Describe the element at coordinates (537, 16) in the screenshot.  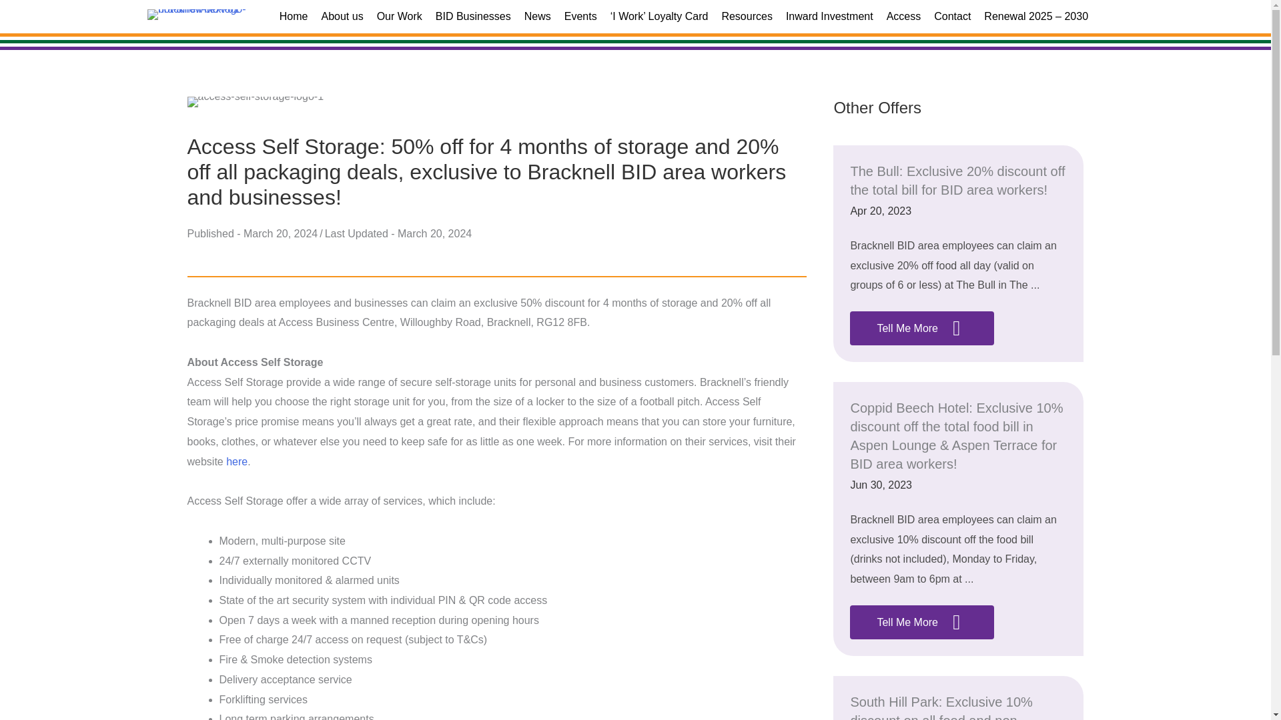
I see `News` at that location.